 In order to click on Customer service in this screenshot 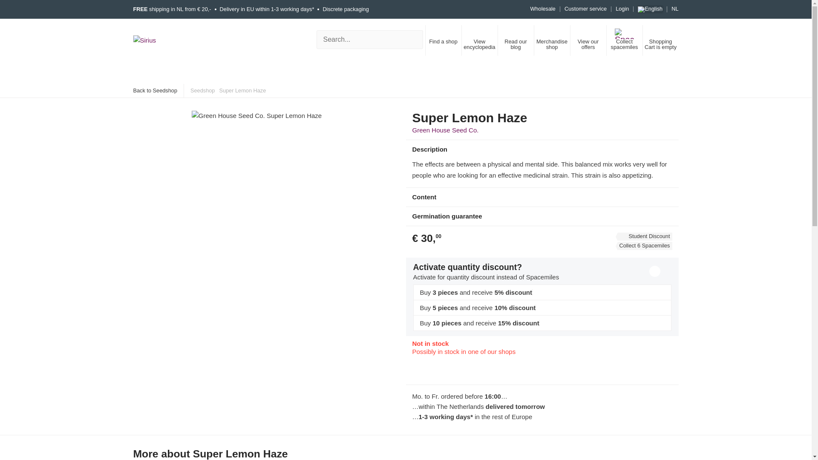, I will do `click(585, 9)`.